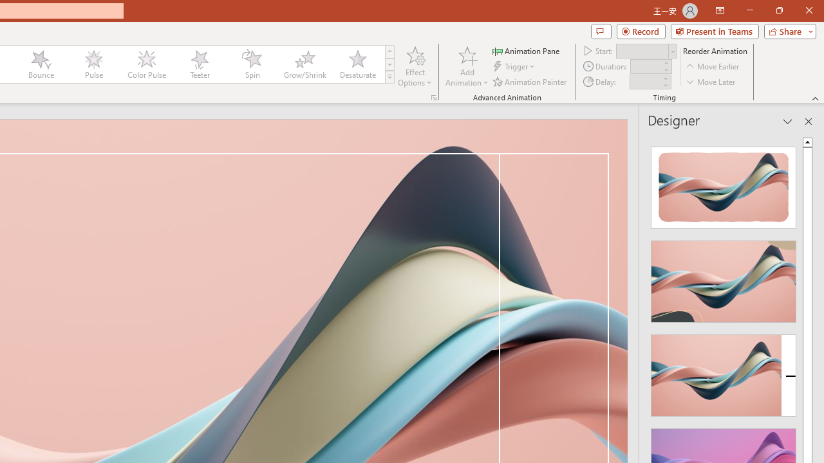 This screenshot has width=824, height=463. What do you see at coordinates (93, 64) in the screenshot?
I see `Pulse` at bounding box center [93, 64].